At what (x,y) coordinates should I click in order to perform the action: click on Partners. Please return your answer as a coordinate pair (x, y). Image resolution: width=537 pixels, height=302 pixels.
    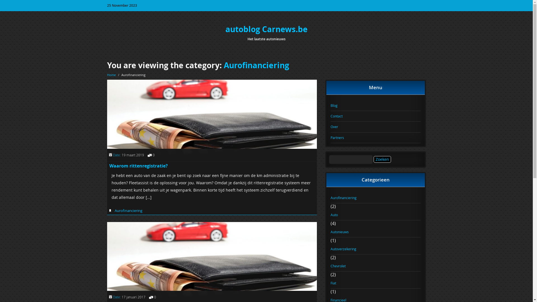
    Looking at the image, I should click on (376, 138).